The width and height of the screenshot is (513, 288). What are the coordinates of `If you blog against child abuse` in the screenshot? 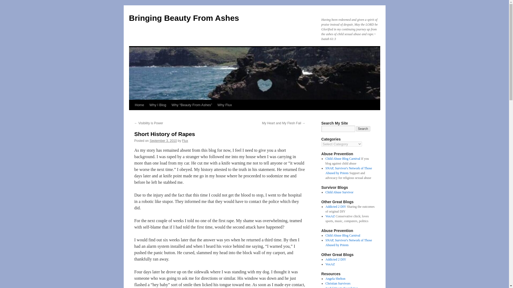 It's located at (343, 158).